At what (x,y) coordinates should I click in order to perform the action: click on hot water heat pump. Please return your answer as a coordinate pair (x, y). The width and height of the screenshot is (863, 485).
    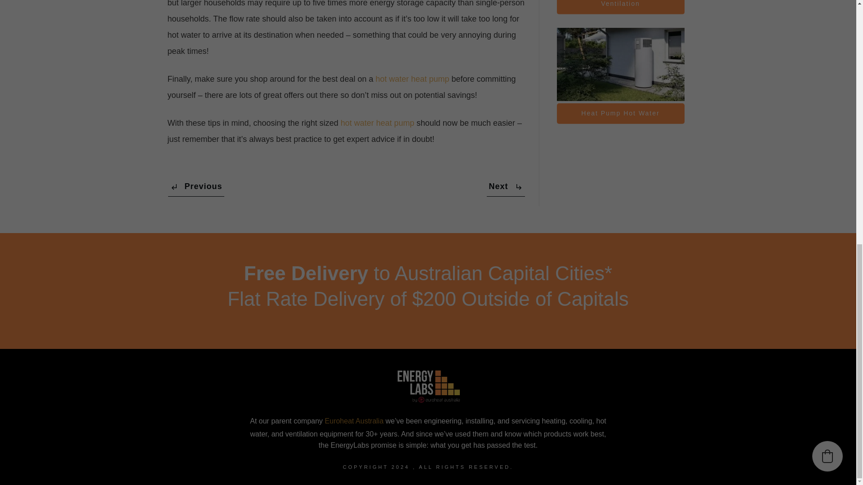
    Looking at the image, I should click on (412, 79).